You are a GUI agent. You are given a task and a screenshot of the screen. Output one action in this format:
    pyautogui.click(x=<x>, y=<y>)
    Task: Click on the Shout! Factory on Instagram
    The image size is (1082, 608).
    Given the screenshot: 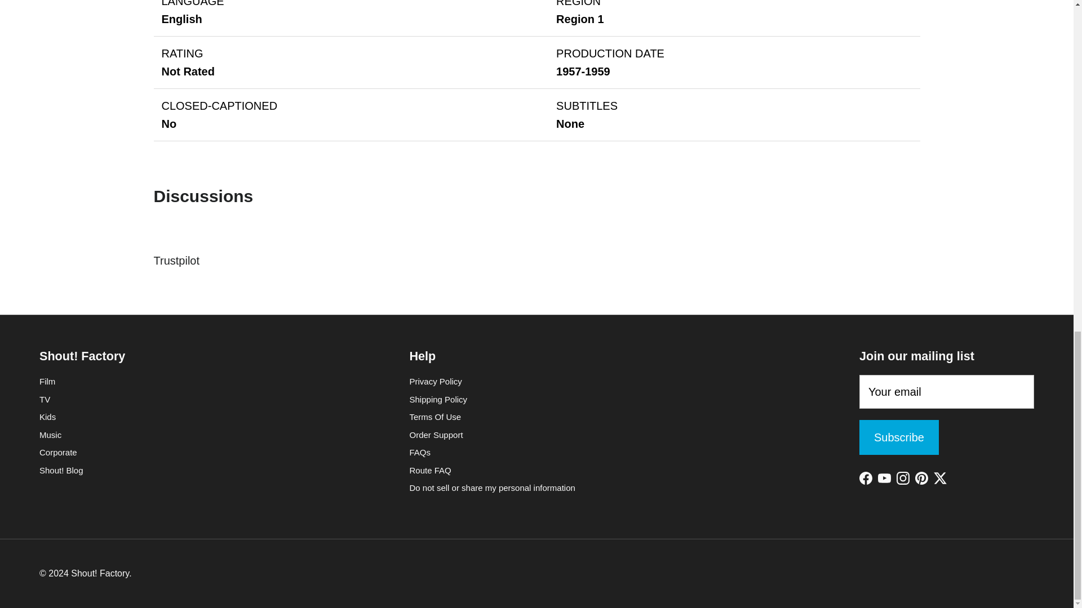 What is the action you would take?
    pyautogui.click(x=903, y=478)
    